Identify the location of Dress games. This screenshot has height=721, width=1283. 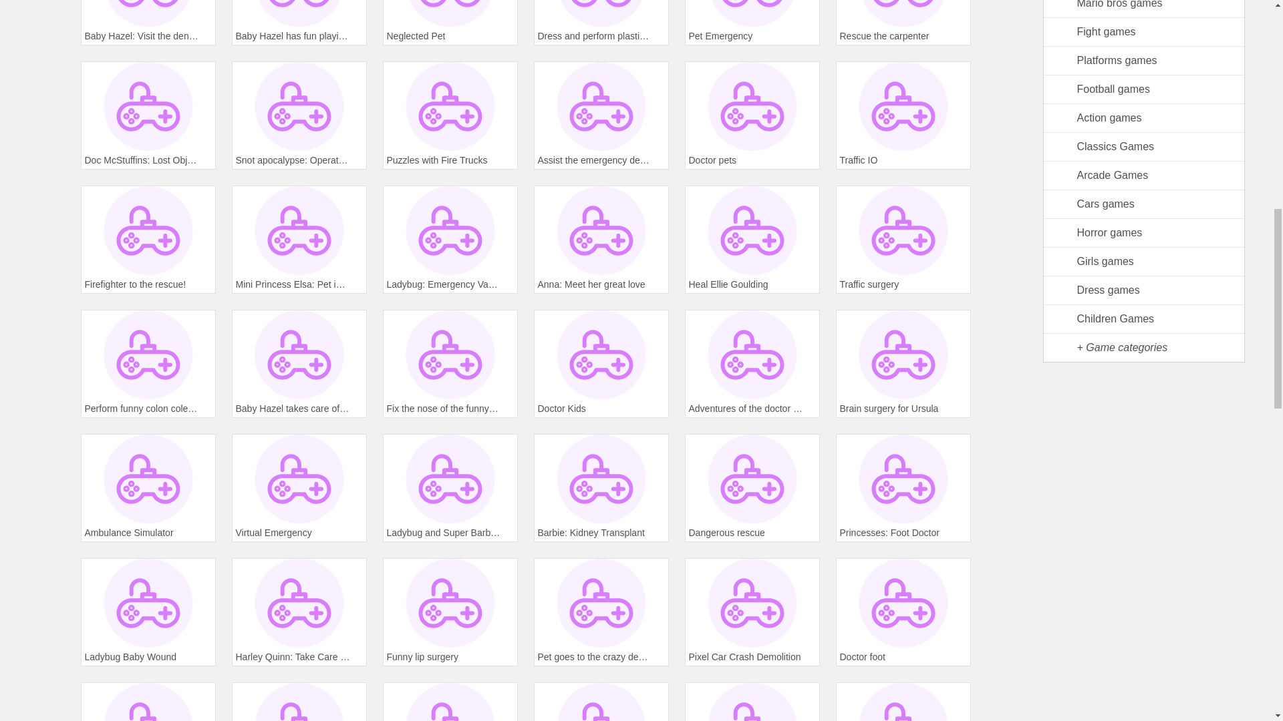
(1144, 290).